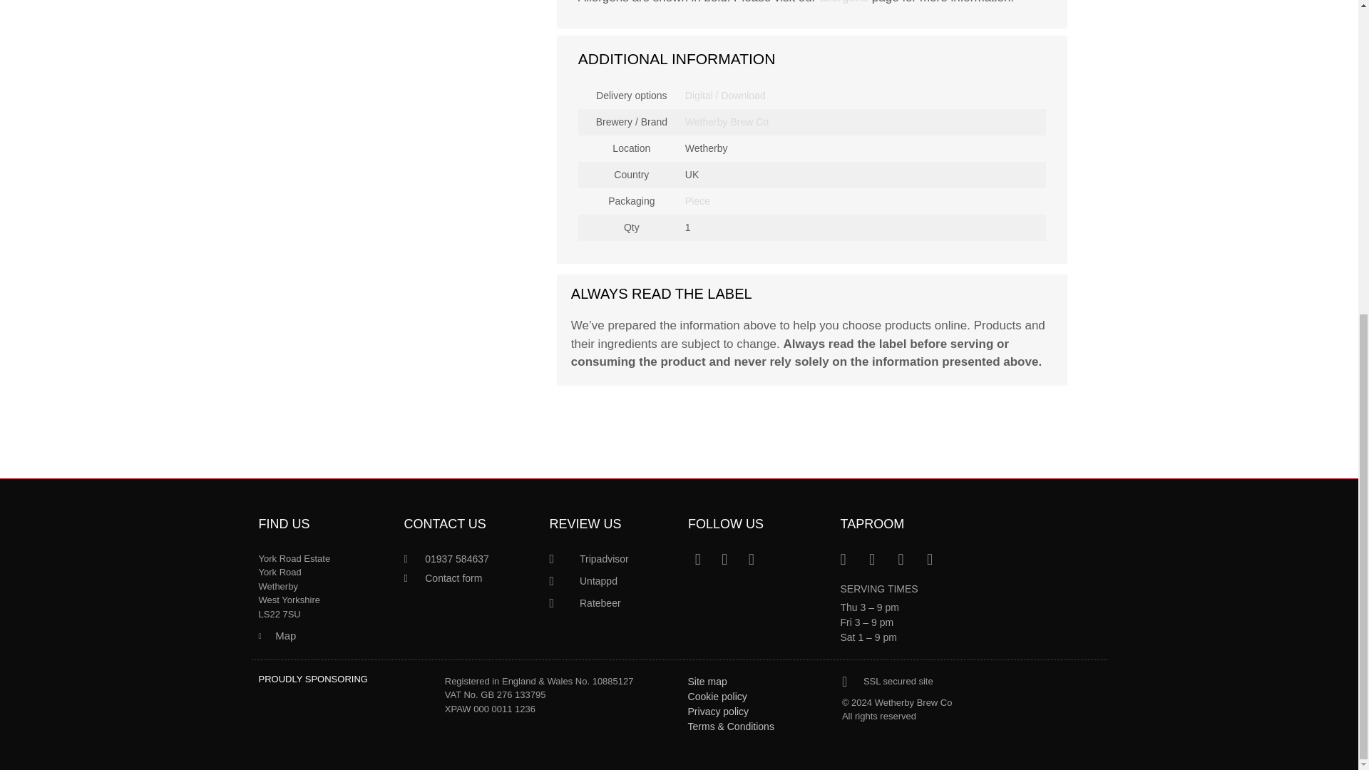 The width and height of the screenshot is (1369, 770). I want to click on Cookie policy, so click(758, 697).